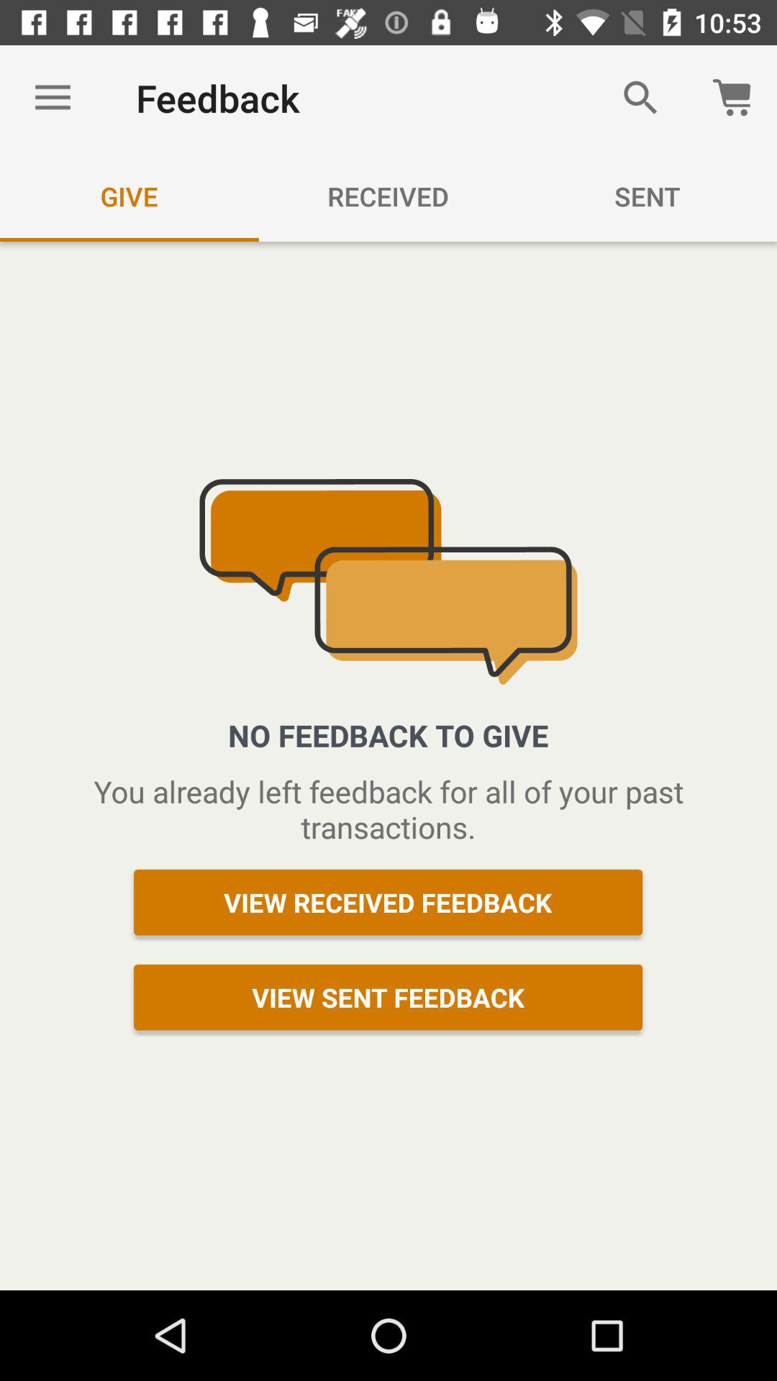 The width and height of the screenshot is (777, 1381). What do you see at coordinates (53, 98) in the screenshot?
I see `launch icon next to feedback` at bounding box center [53, 98].